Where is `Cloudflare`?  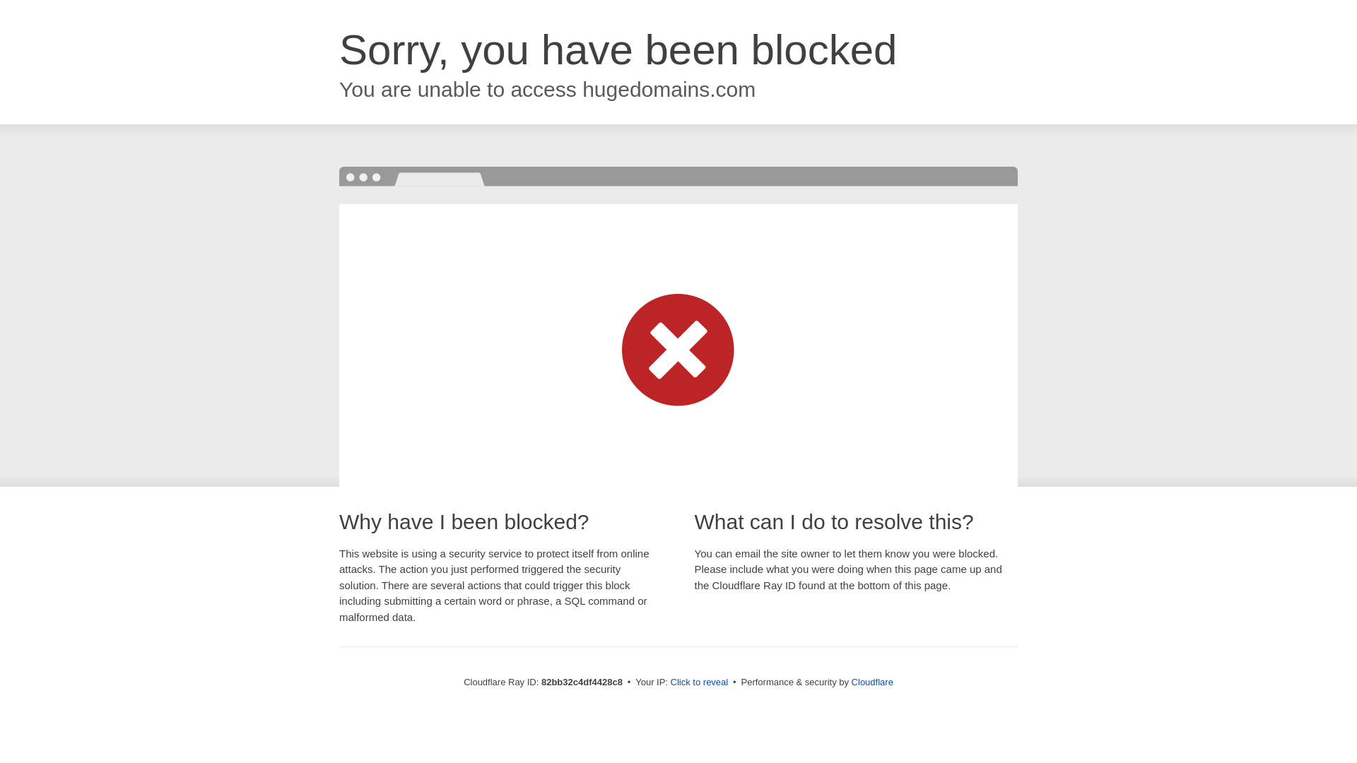 Cloudflare is located at coordinates (872, 682).